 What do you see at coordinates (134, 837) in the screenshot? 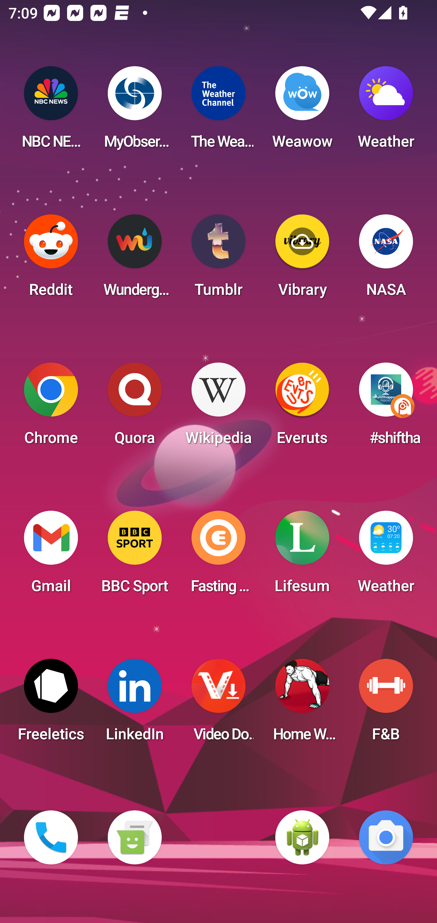
I see `Messaging` at bounding box center [134, 837].